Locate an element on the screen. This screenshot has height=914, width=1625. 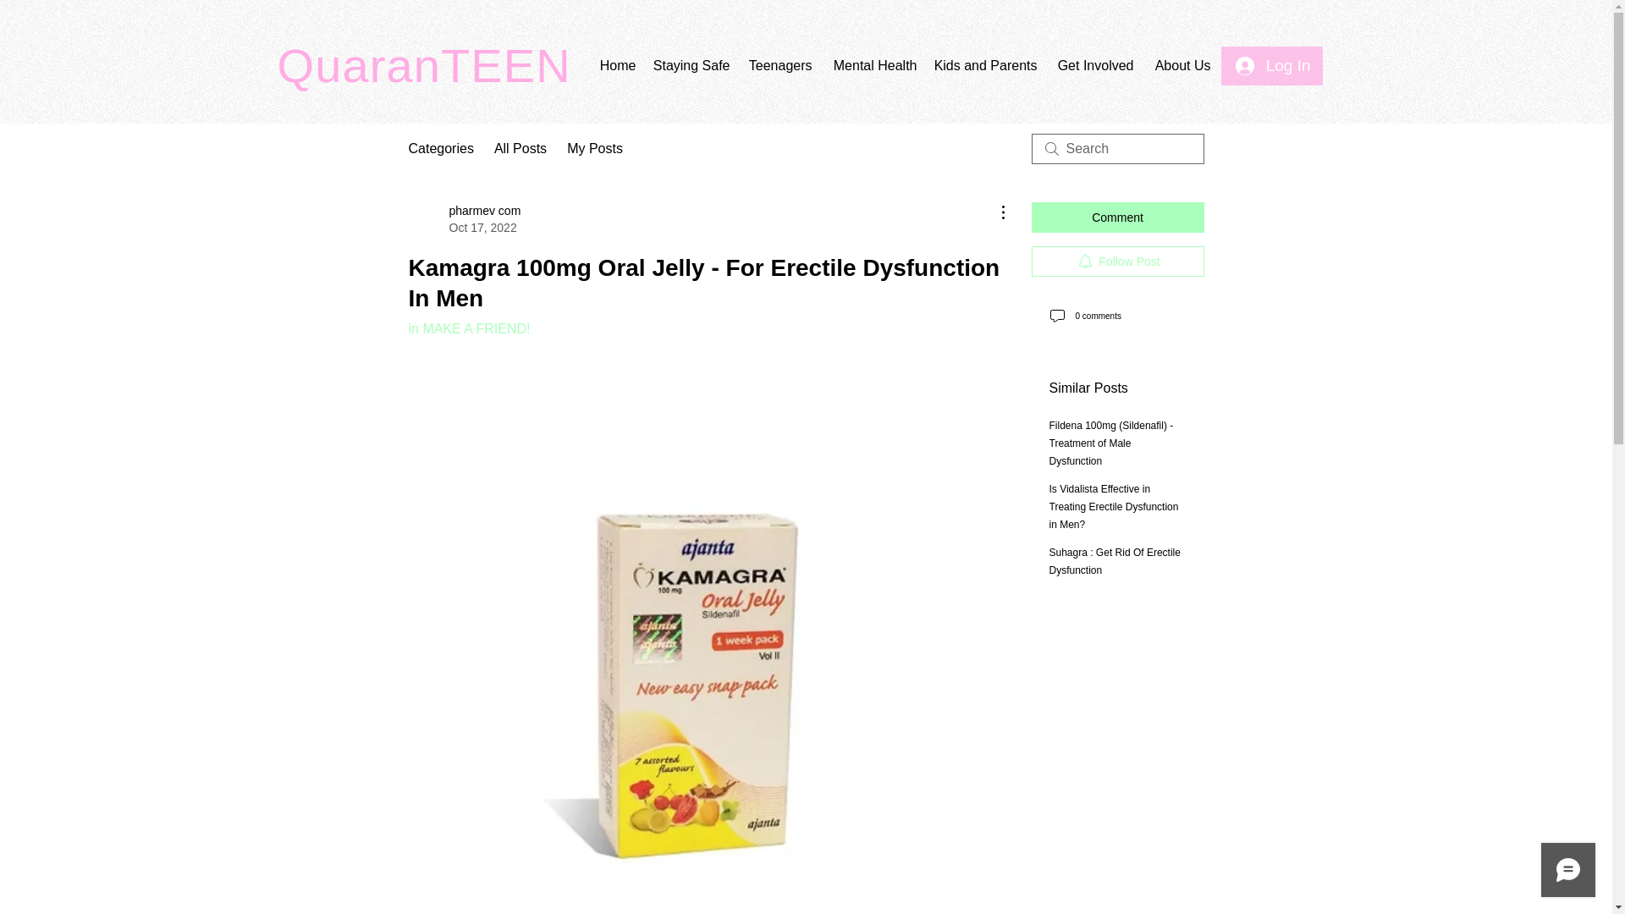
My Posts is located at coordinates (1117, 261).